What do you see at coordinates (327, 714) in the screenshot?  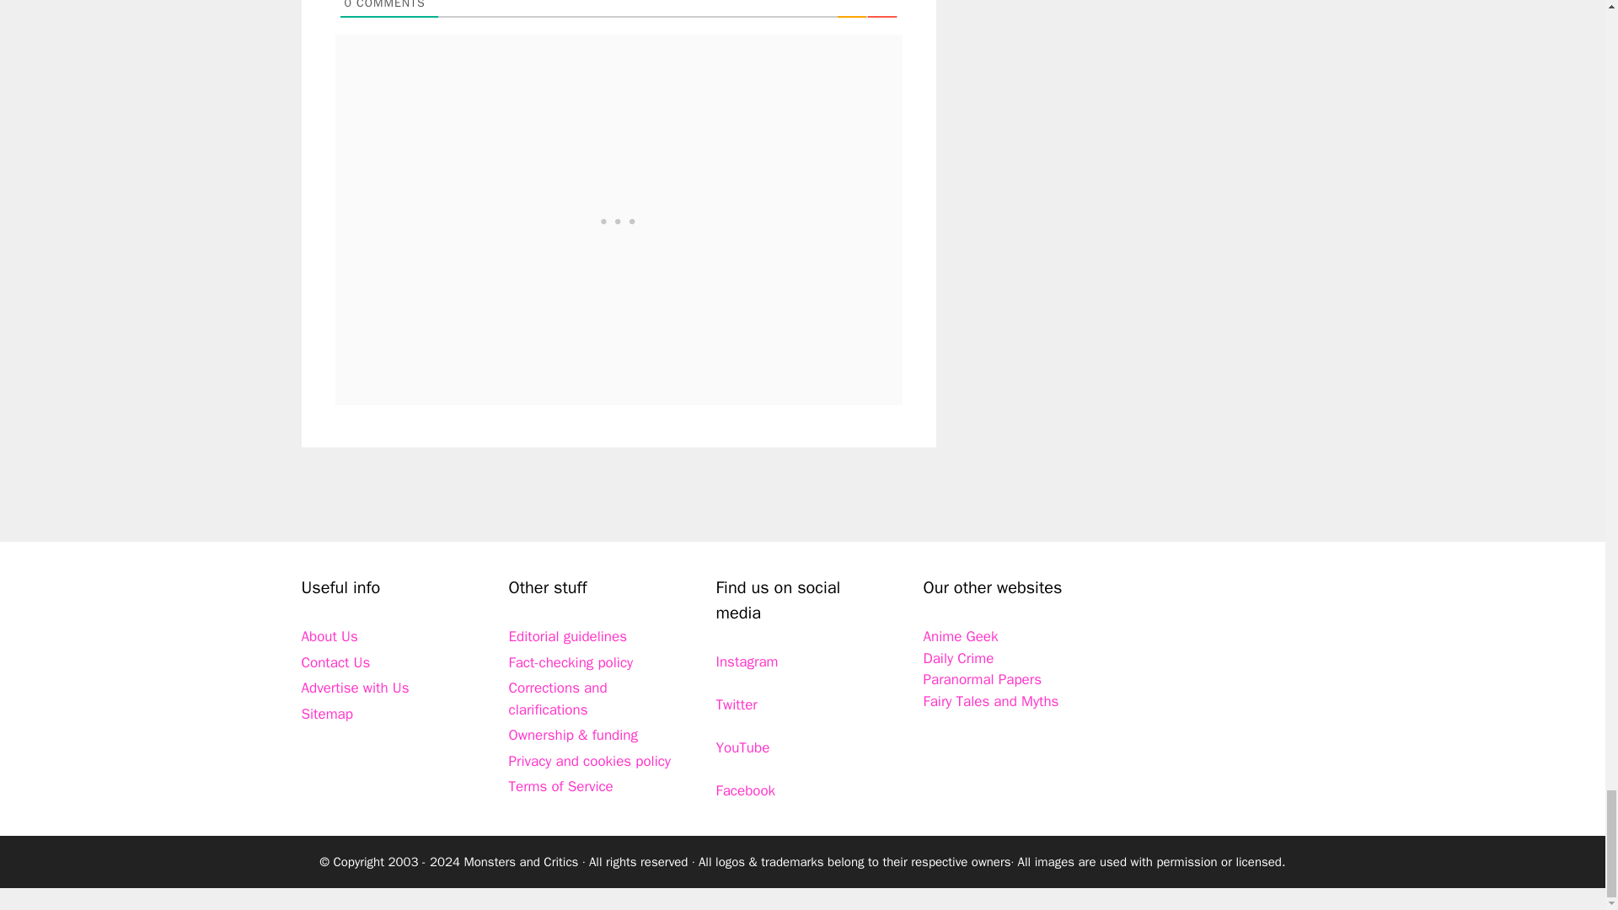 I see `Sitemap` at bounding box center [327, 714].